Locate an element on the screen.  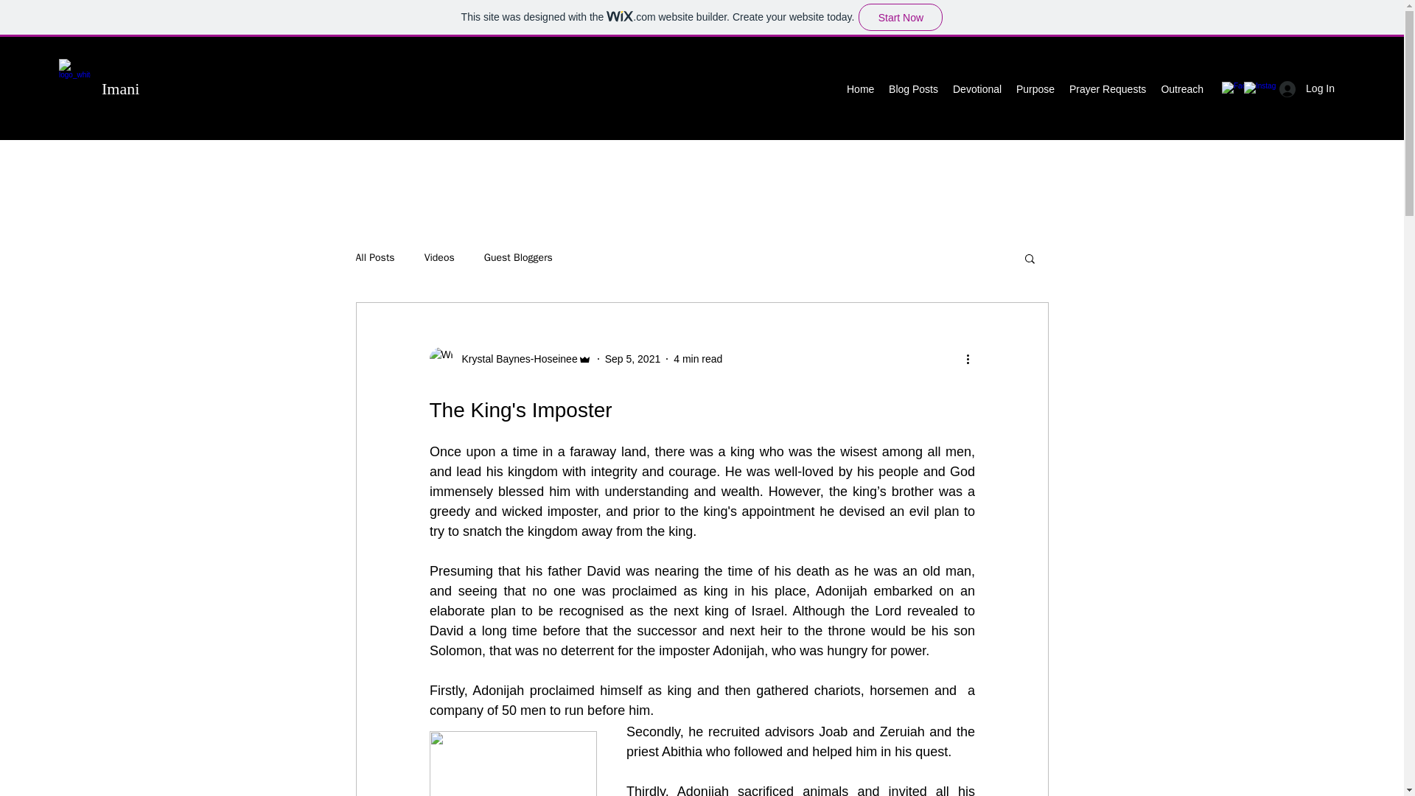
Krystal Baynes-Hoseinee is located at coordinates (514, 358).